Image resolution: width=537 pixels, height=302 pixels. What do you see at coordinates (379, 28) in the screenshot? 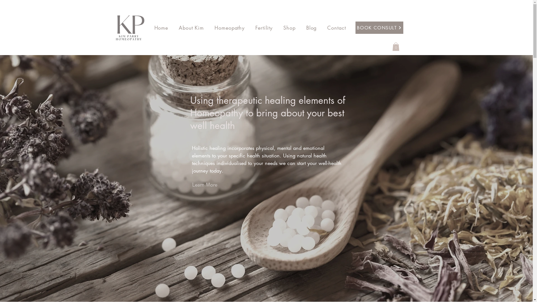
I see `BOOK CONSULT` at bounding box center [379, 28].